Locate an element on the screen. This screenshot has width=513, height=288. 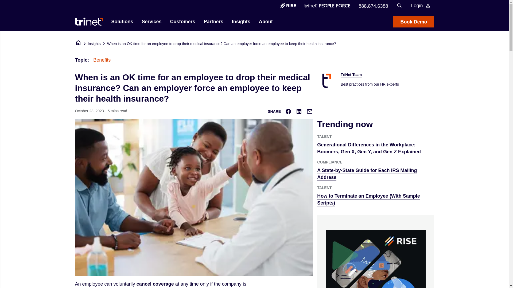
About is located at coordinates (266, 21).